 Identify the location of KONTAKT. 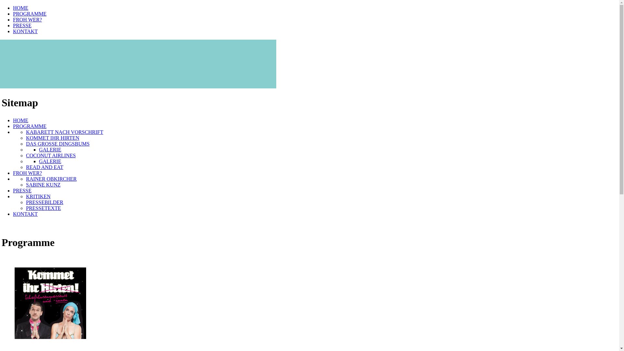
(25, 214).